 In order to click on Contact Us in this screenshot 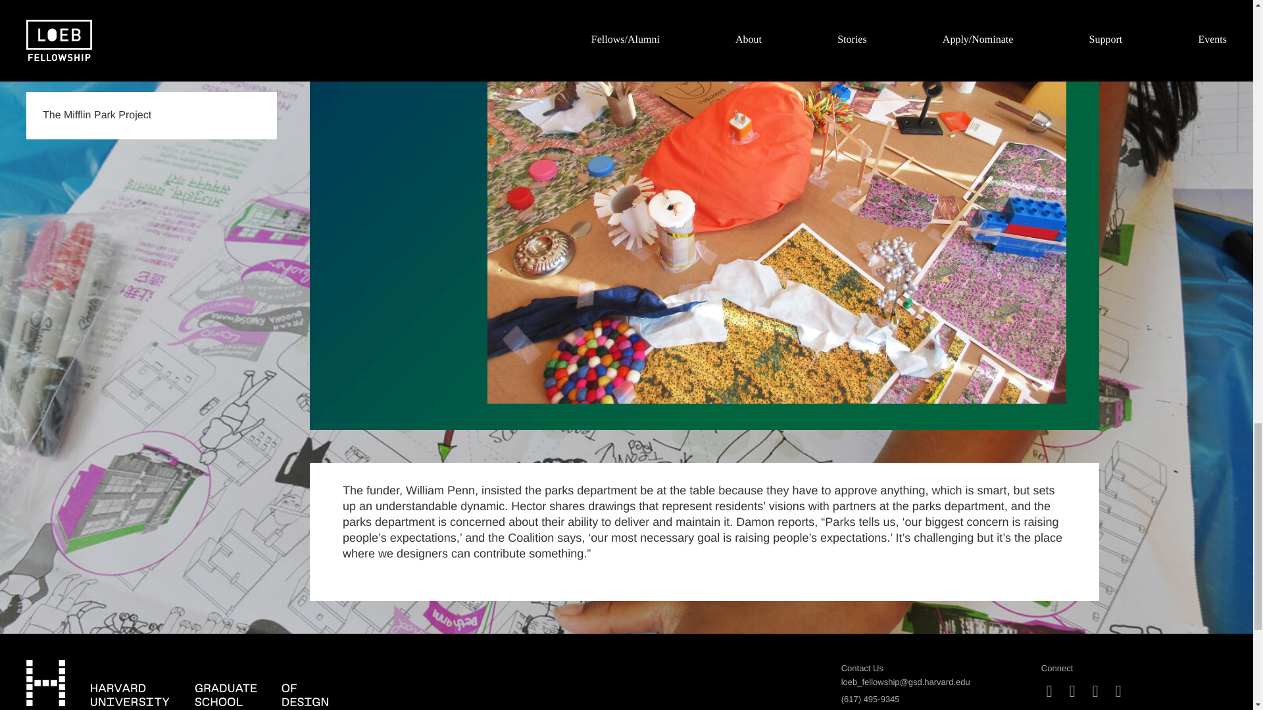, I will do `click(862, 668)`.